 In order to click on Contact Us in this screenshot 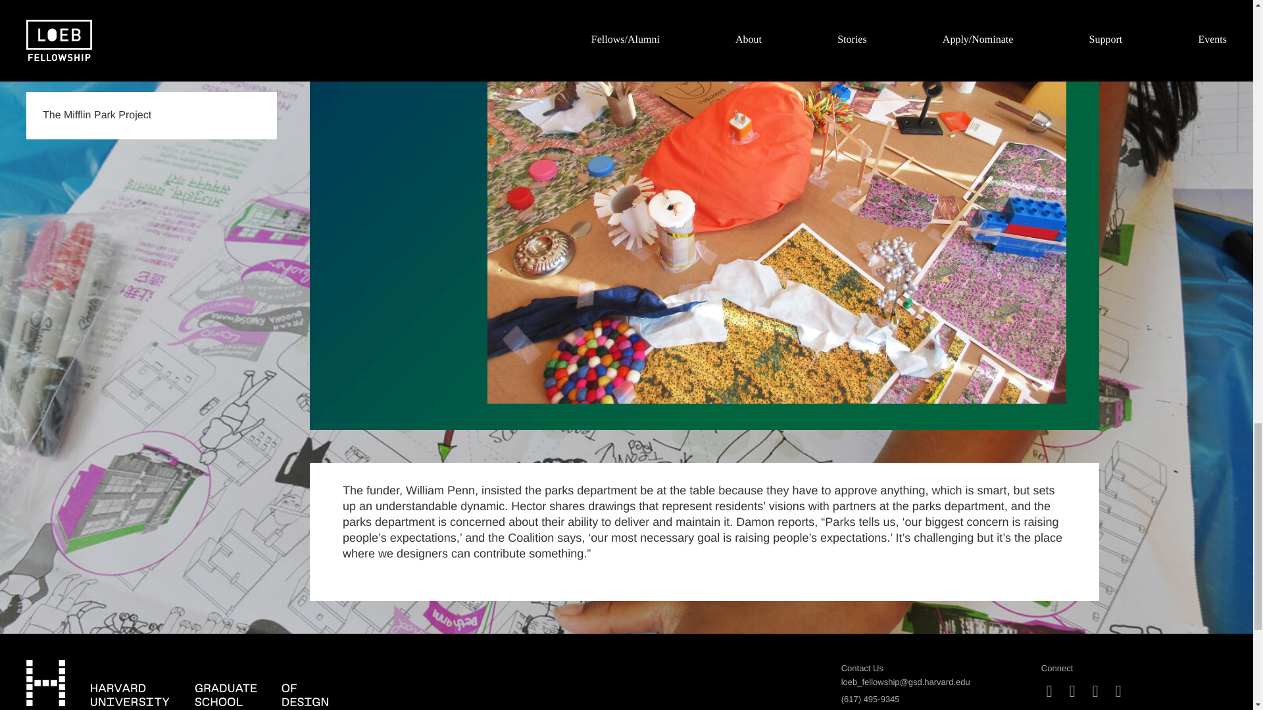, I will do `click(862, 668)`.